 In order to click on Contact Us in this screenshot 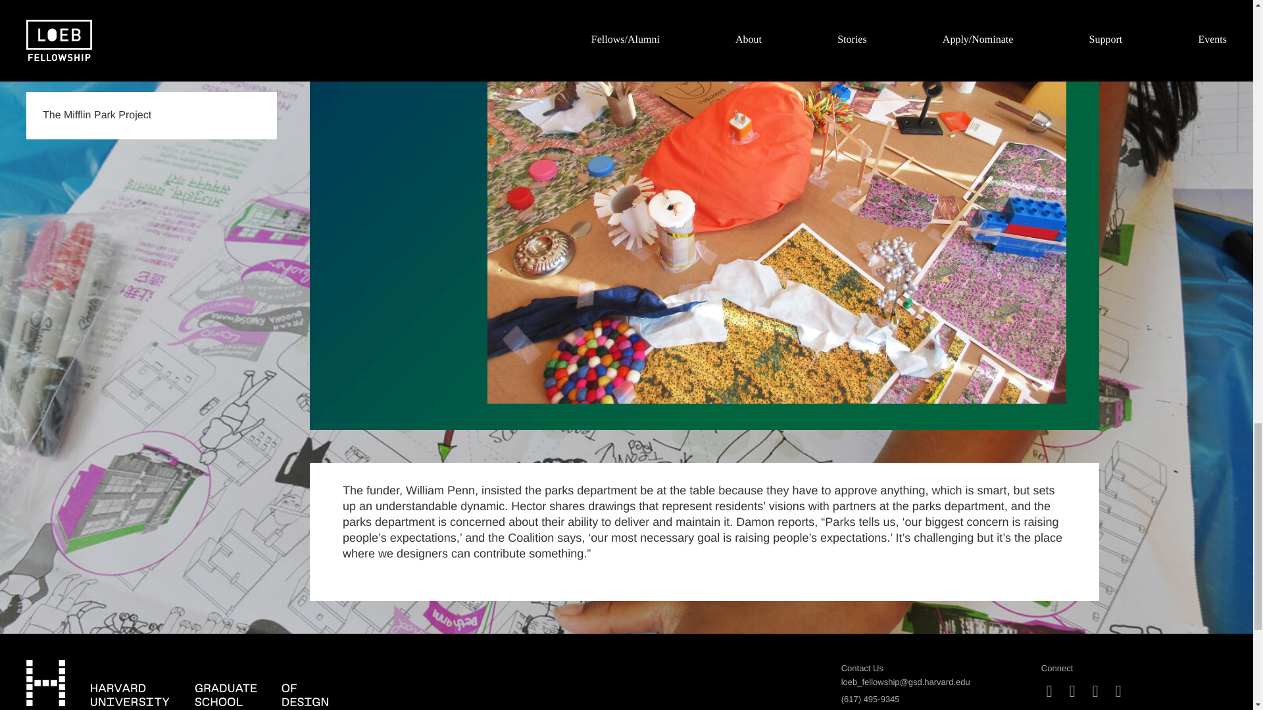, I will do `click(862, 668)`.